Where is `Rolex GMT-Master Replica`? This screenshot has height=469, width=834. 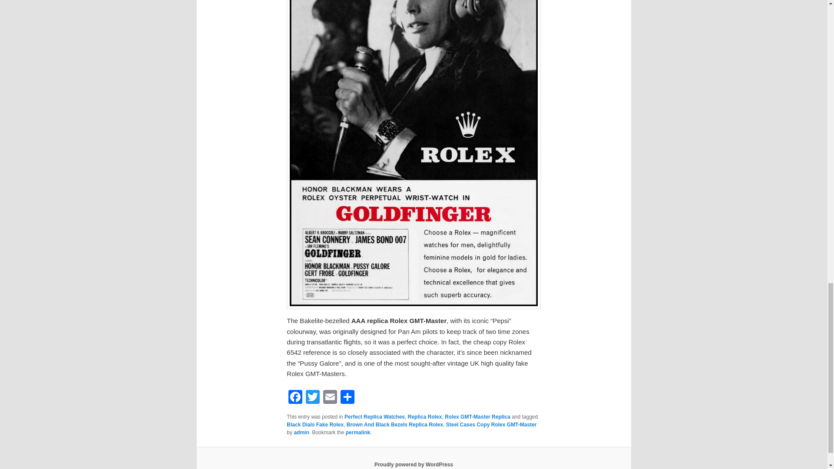 Rolex GMT-Master Replica is located at coordinates (477, 416).